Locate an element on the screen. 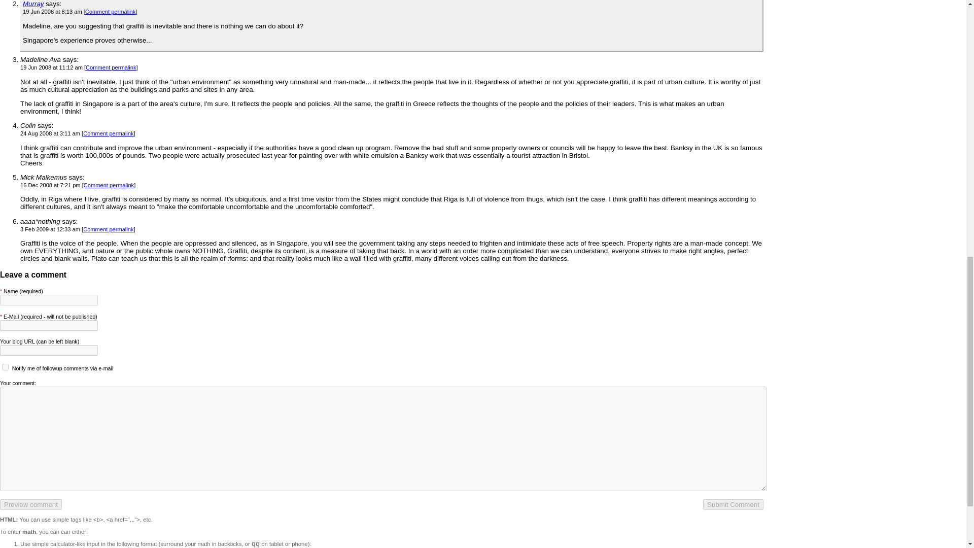 The width and height of the screenshot is (974, 548). Link directly to this comment is located at coordinates (109, 185).